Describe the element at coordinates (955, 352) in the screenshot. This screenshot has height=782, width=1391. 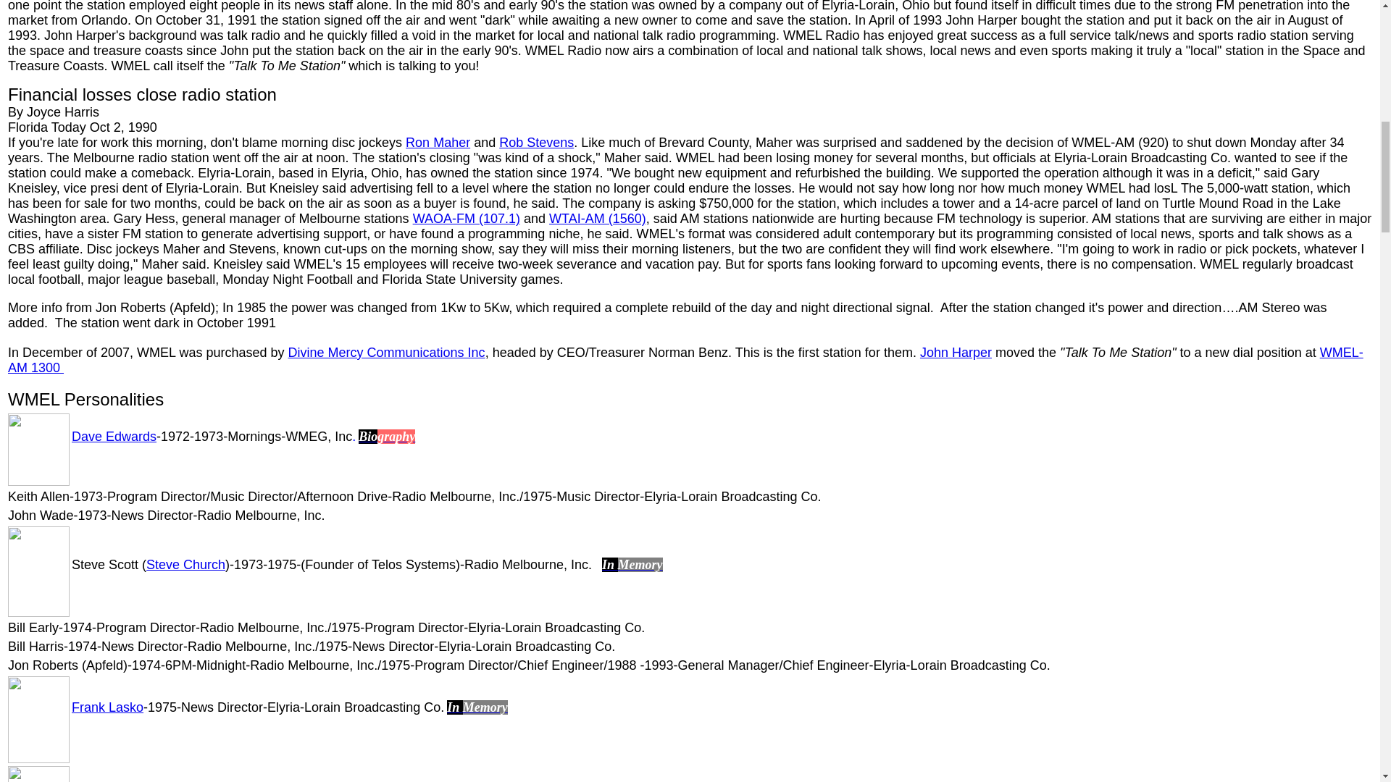
I see `John Harper` at that location.